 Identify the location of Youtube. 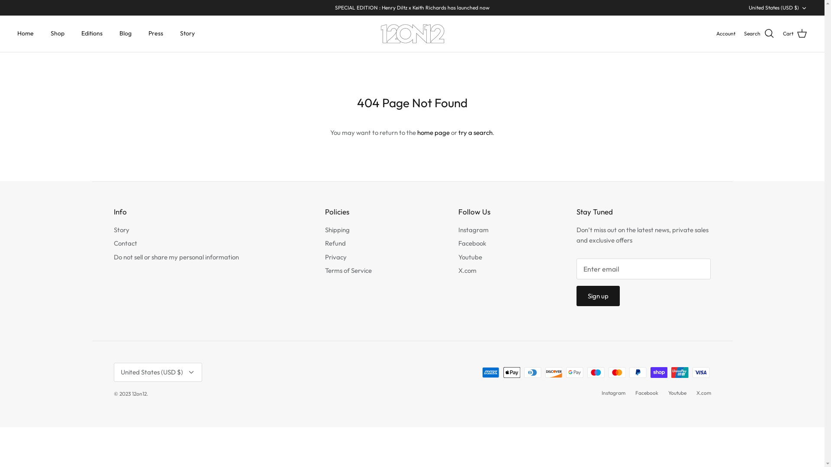
(677, 393).